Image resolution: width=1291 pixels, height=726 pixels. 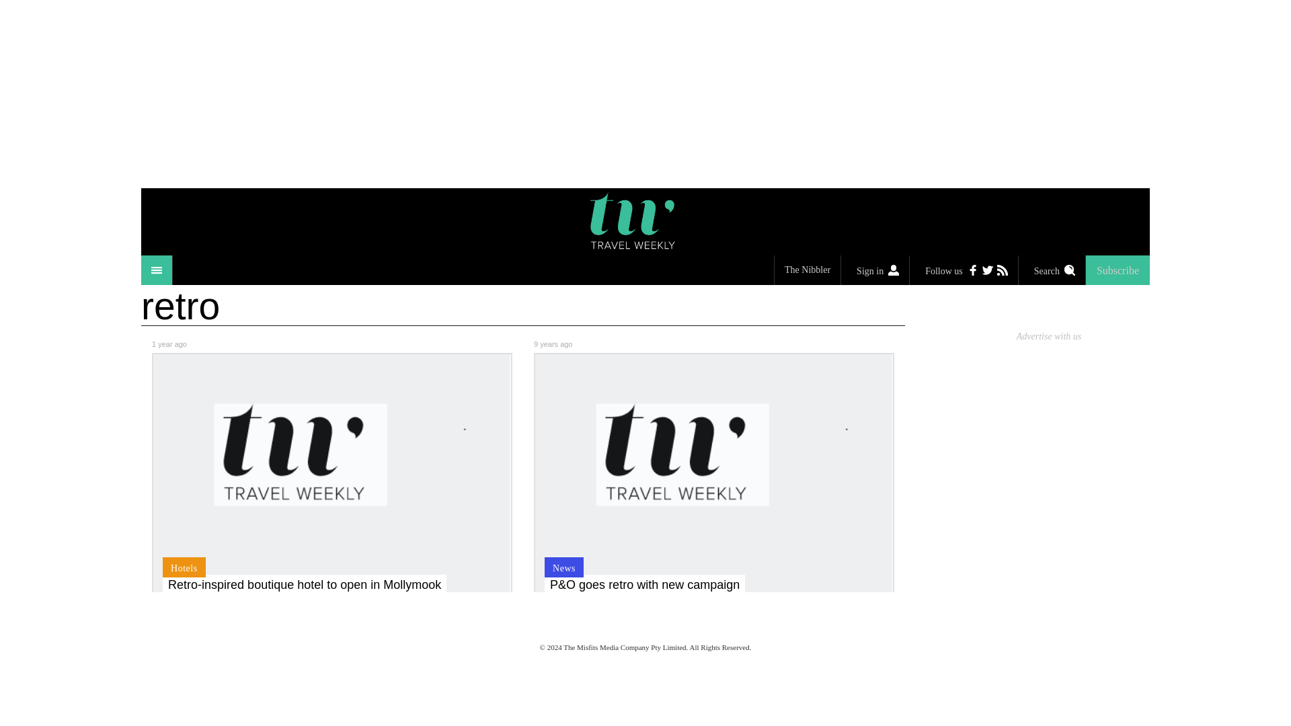 What do you see at coordinates (304, 585) in the screenshot?
I see `Retro-inspired boutique hotel to open in Mollymook` at bounding box center [304, 585].